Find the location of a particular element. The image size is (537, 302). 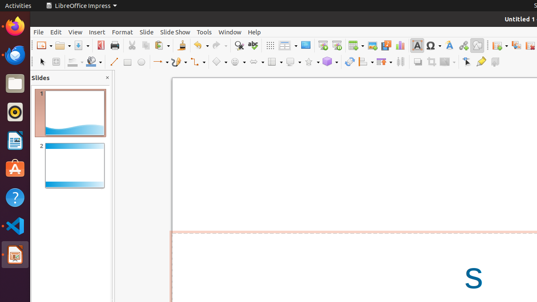

Connectors is located at coordinates (198, 62).